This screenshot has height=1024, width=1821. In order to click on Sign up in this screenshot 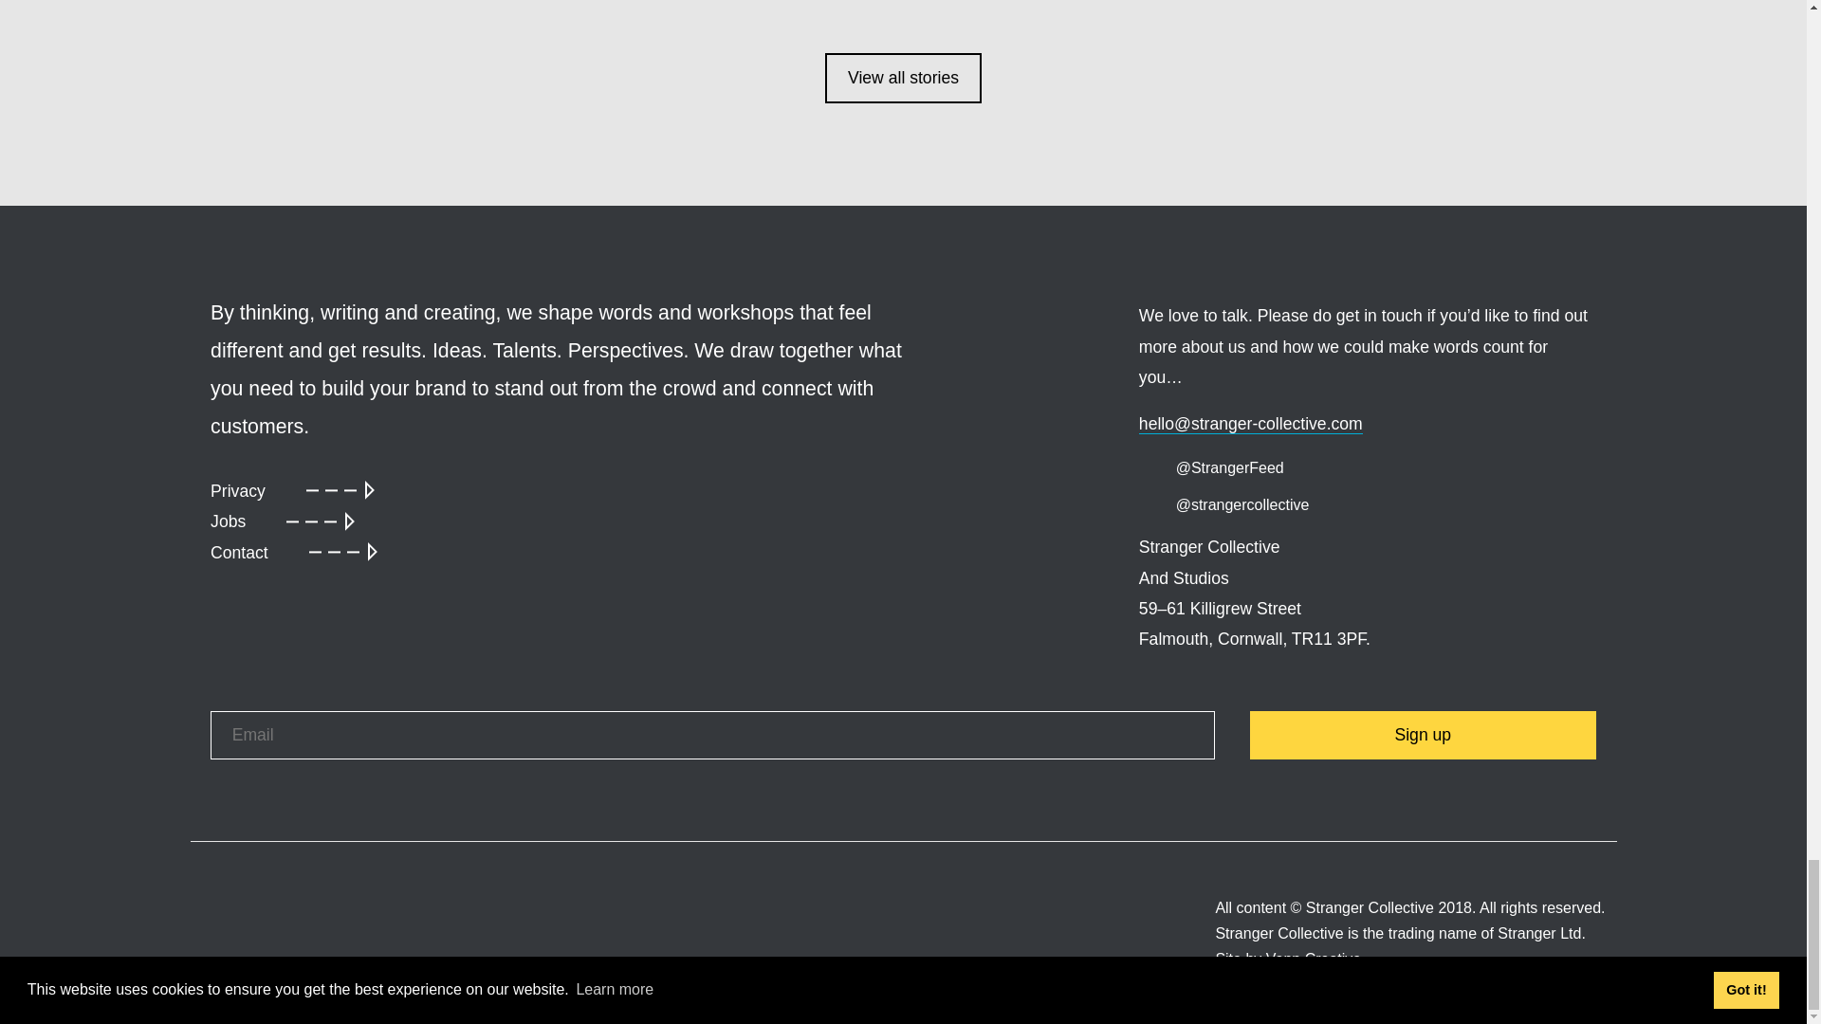, I will do `click(1423, 735)`.